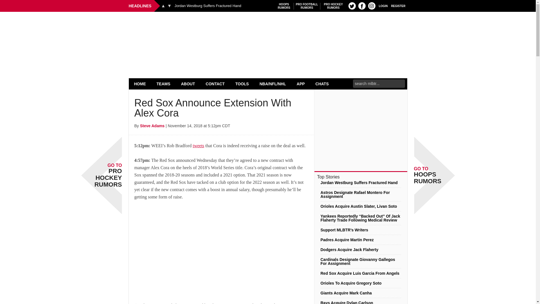 Image resolution: width=540 pixels, height=304 pixels. Describe the element at coordinates (284, 6) in the screenshot. I see `Next` at that location.